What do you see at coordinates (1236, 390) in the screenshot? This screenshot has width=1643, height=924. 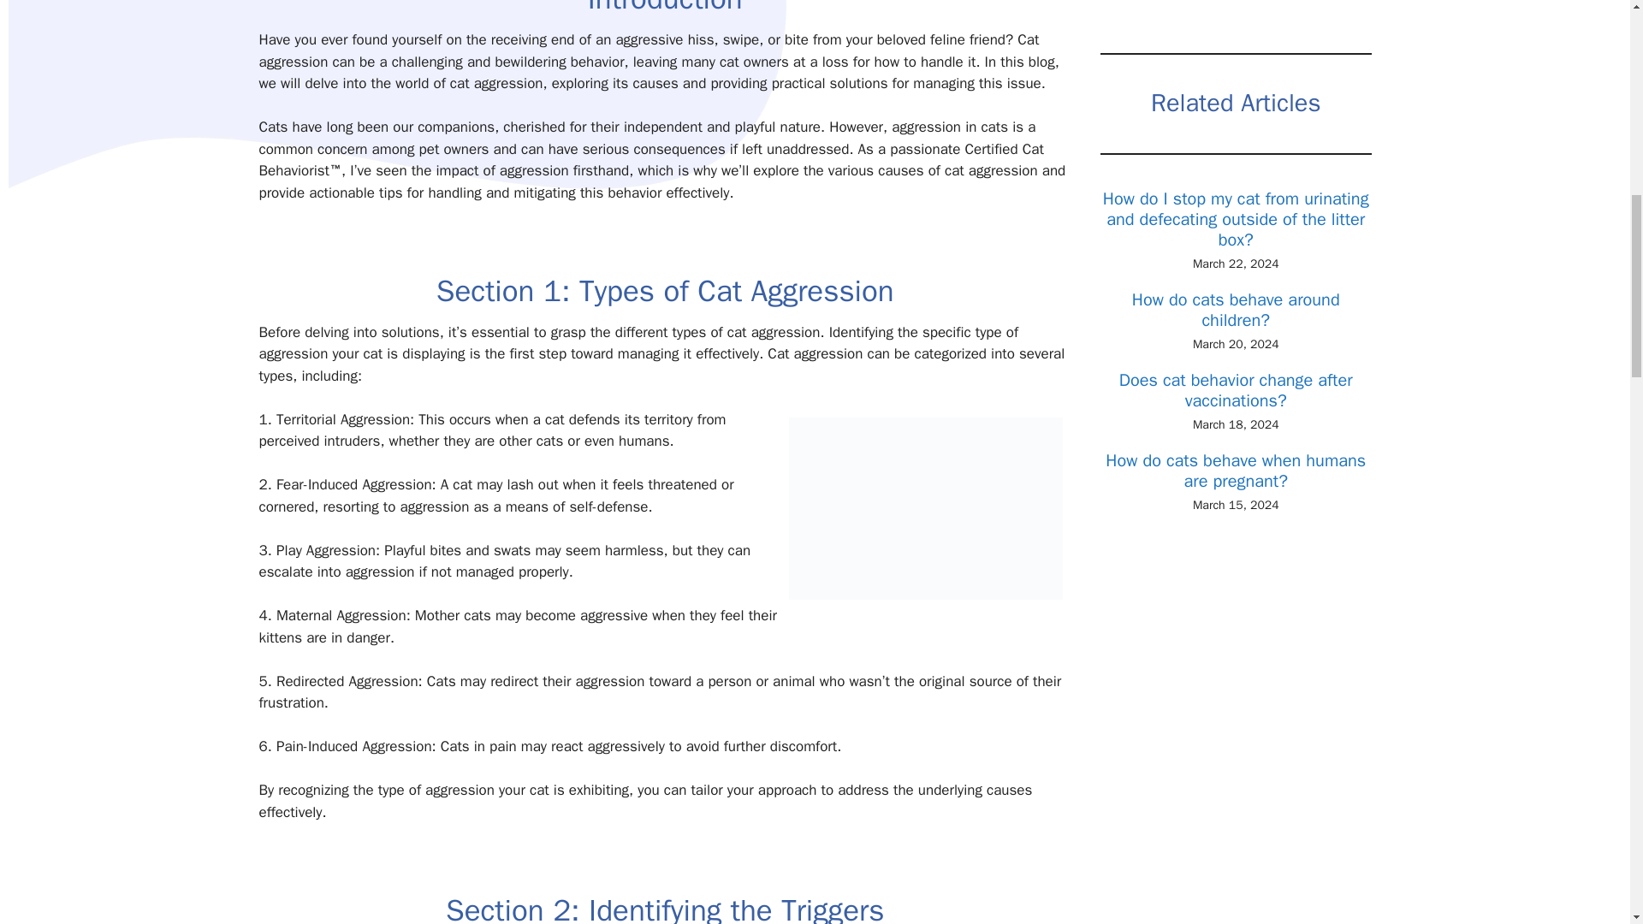 I see `Does cat behavior change after vaccinations?` at bounding box center [1236, 390].